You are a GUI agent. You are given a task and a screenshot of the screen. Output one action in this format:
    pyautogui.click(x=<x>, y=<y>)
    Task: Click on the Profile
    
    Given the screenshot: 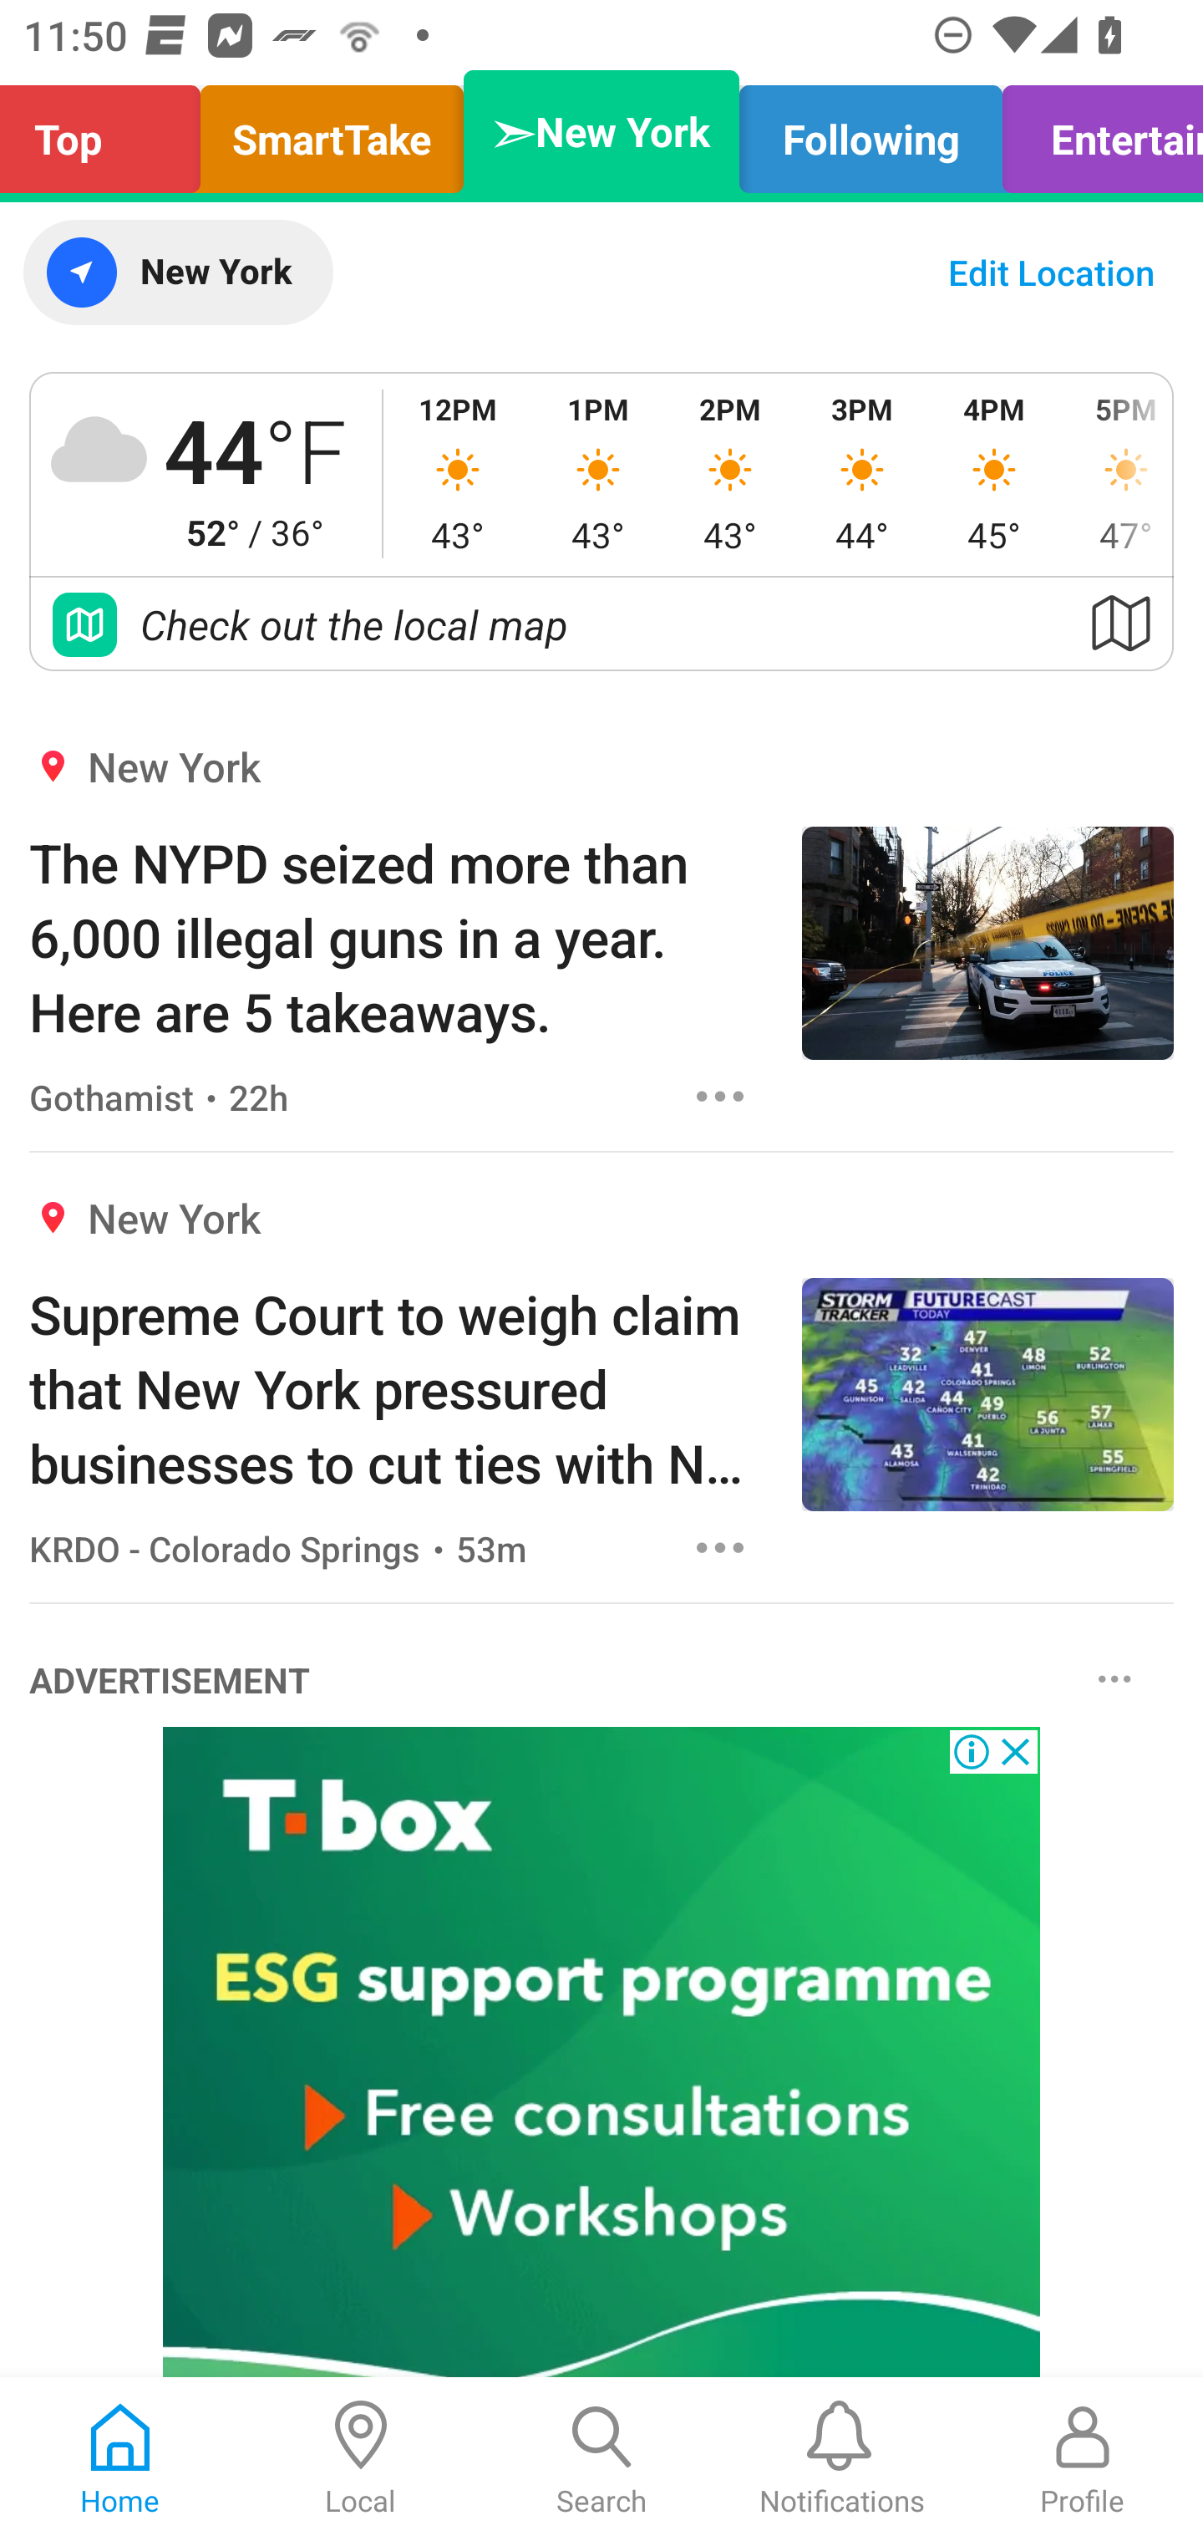 What is the action you would take?
    pyautogui.click(x=1083, y=2459)
    